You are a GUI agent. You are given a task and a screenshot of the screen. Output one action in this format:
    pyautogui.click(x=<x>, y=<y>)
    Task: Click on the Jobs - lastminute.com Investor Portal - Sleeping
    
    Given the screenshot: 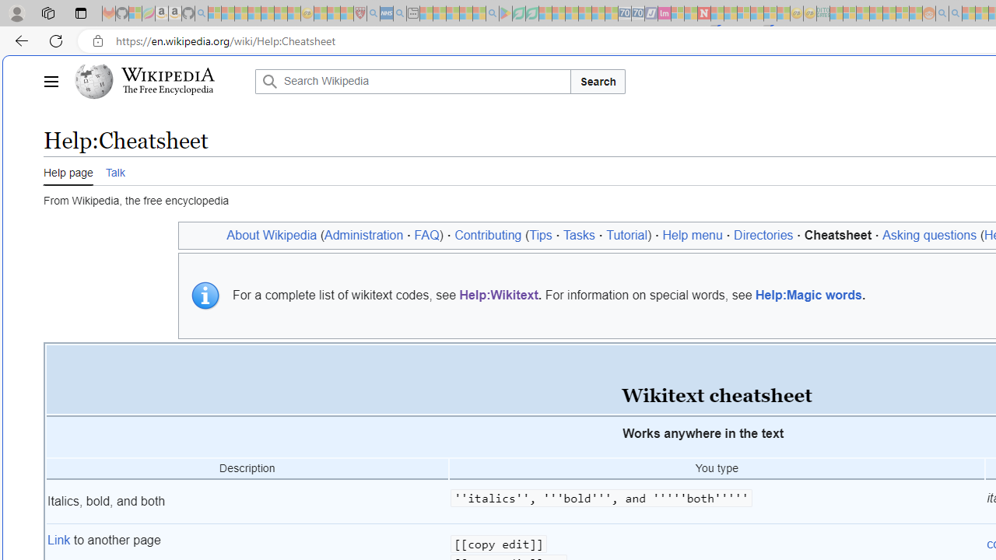 What is the action you would take?
    pyautogui.click(x=665, y=14)
    